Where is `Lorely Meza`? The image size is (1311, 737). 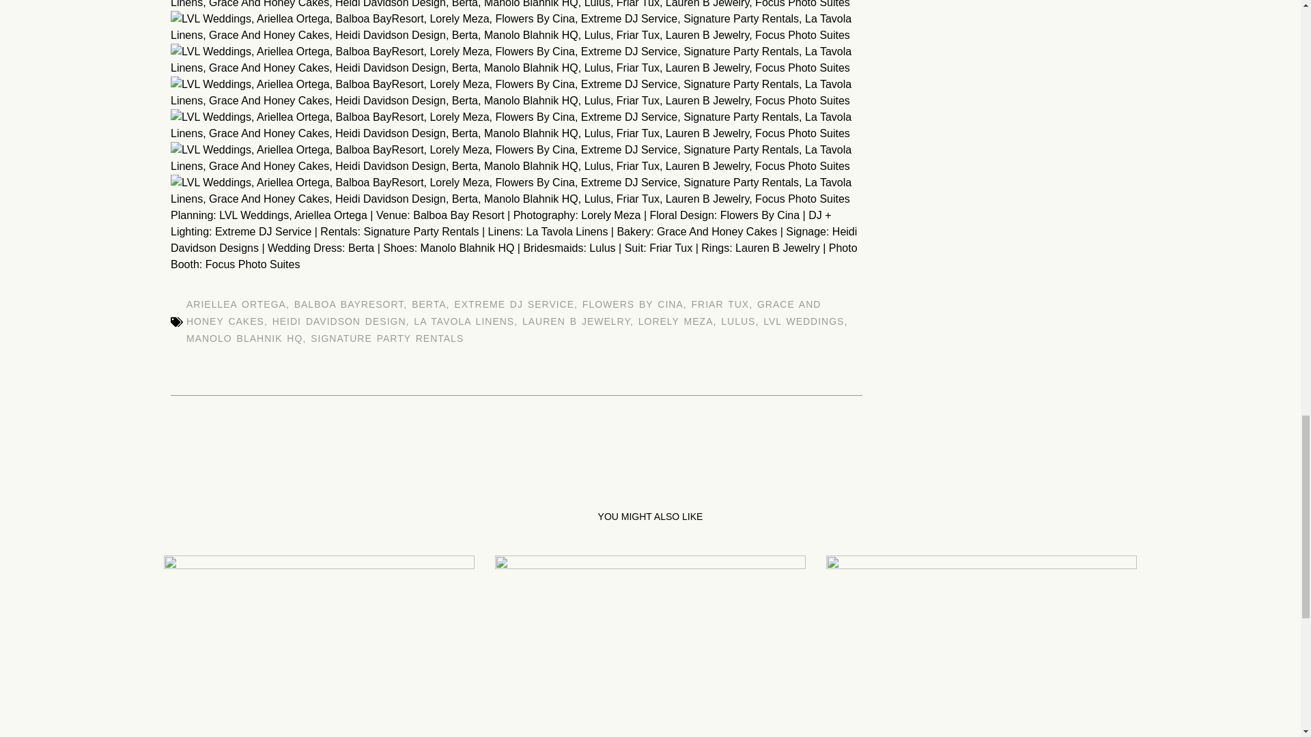
Lorely Meza is located at coordinates (610, 215).